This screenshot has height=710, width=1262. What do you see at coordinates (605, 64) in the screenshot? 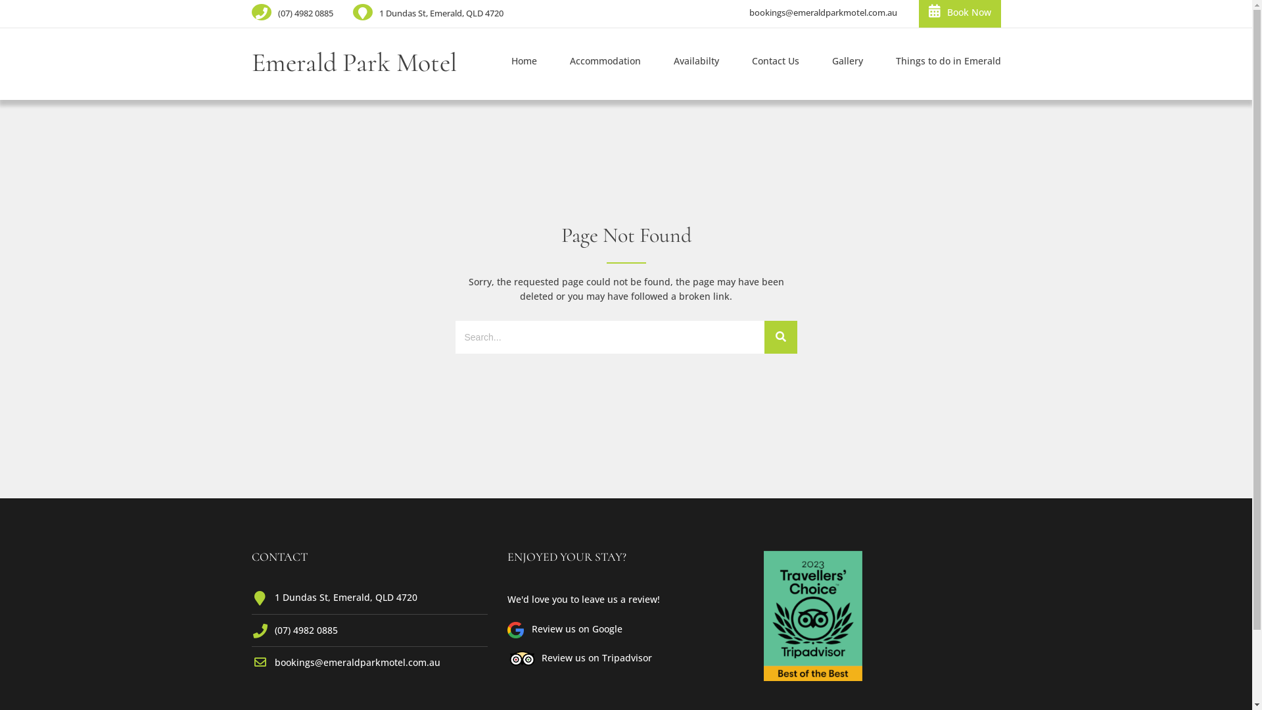
I see `Accommodation` at bounding box center [605, 64].